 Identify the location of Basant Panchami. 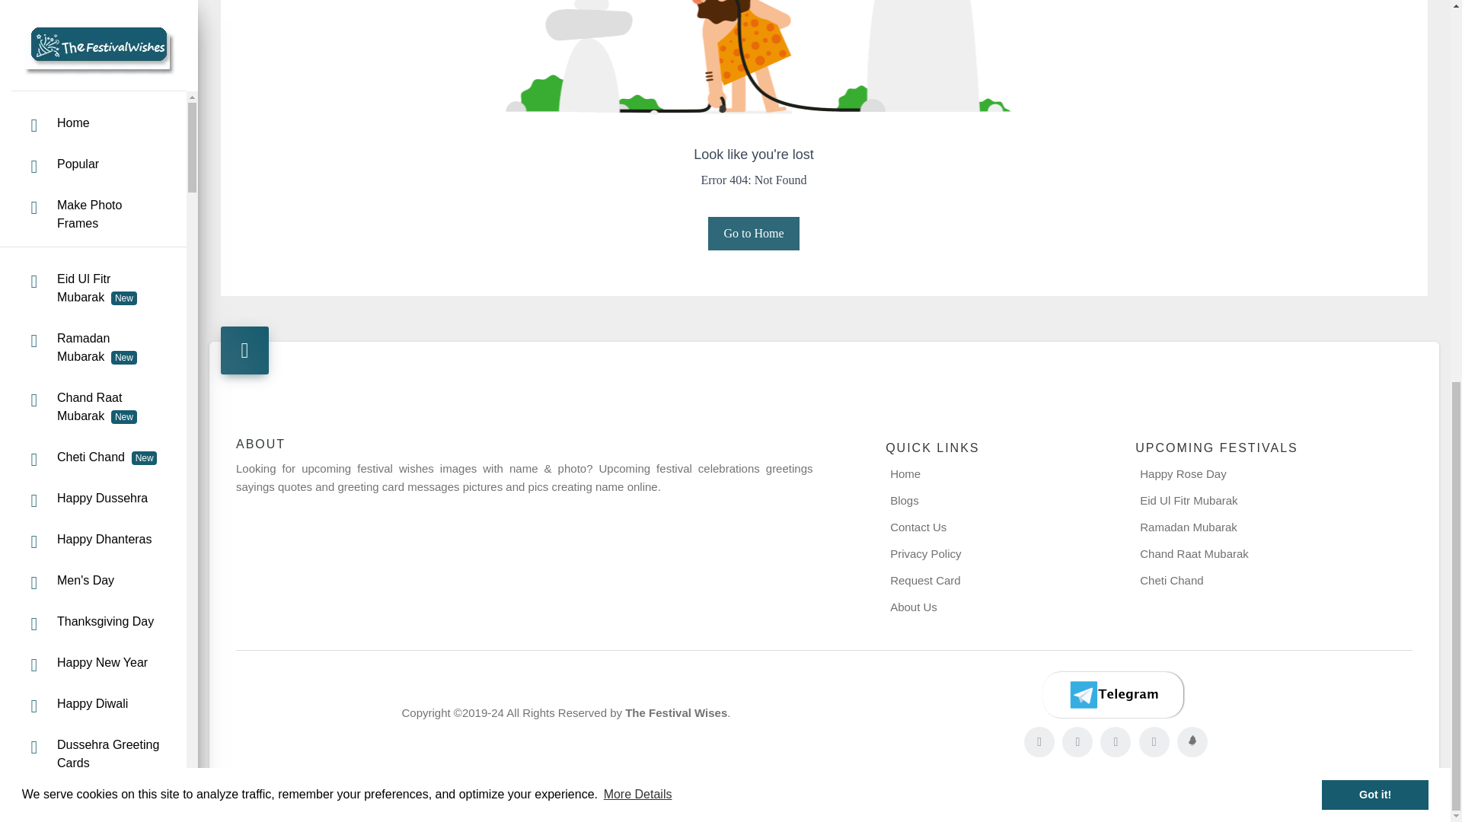
(93, 318).